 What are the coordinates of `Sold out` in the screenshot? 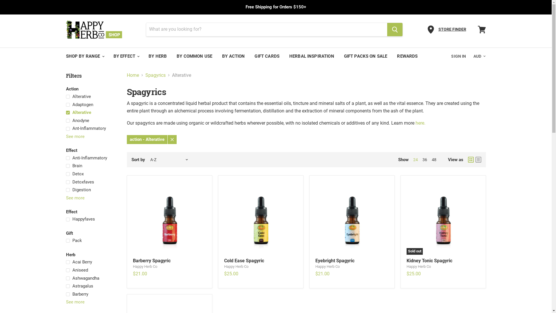 It's located at (443, 218).